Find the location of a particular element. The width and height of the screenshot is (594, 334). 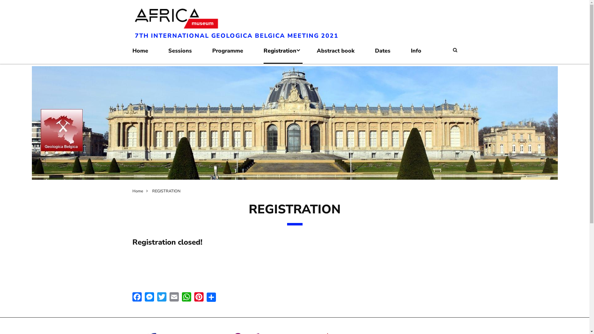

Abstract book is located at coordinates (339, 54).